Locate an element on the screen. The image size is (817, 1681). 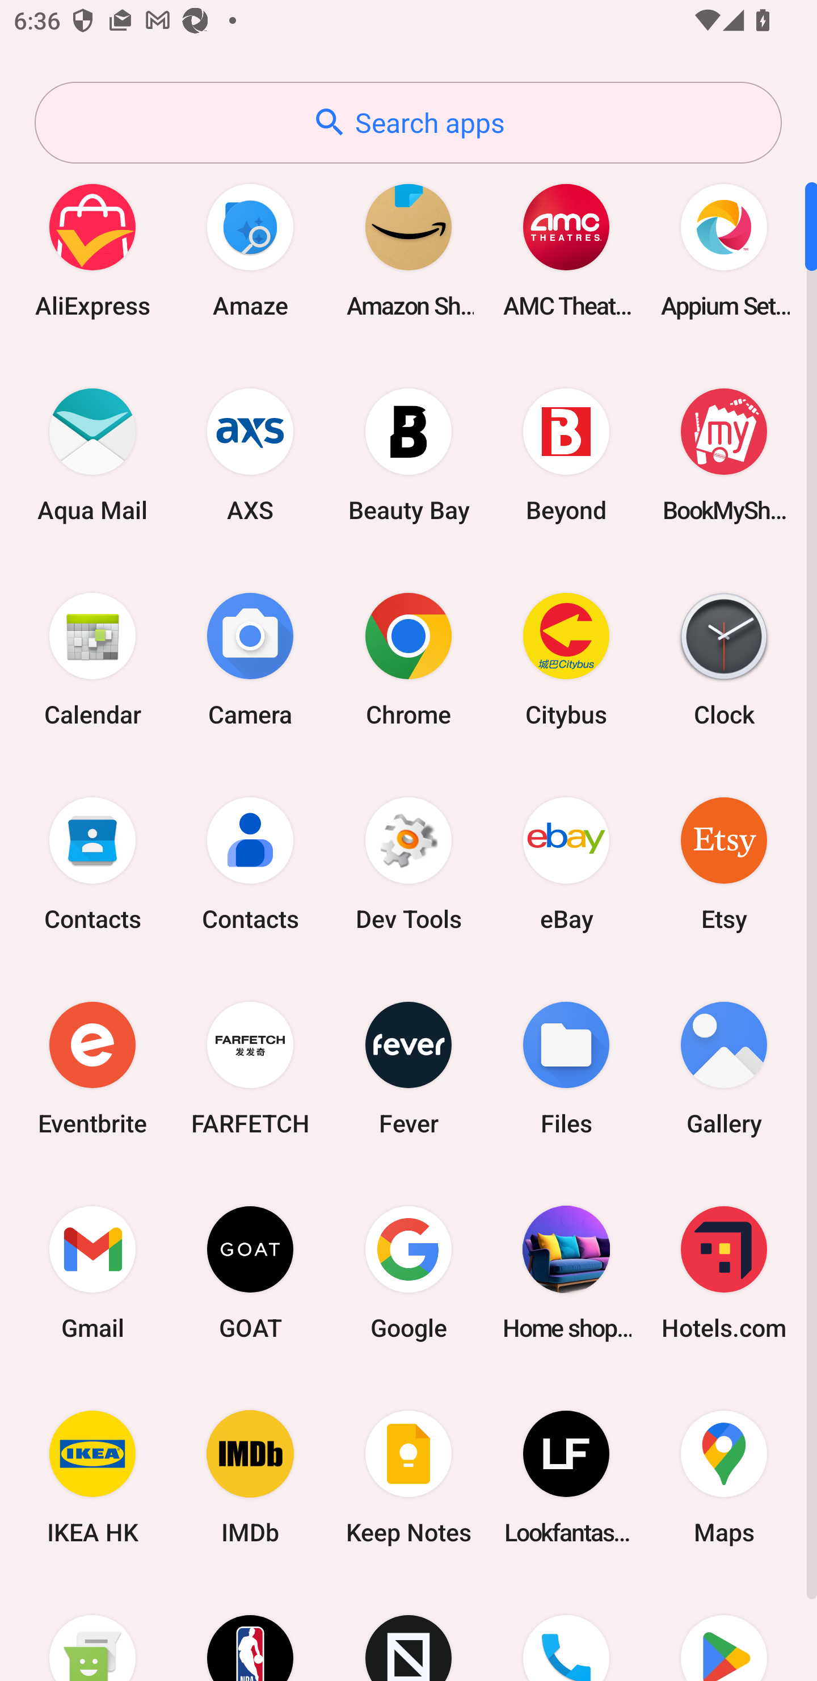
Gallery is located at coordinates (724, 1068).